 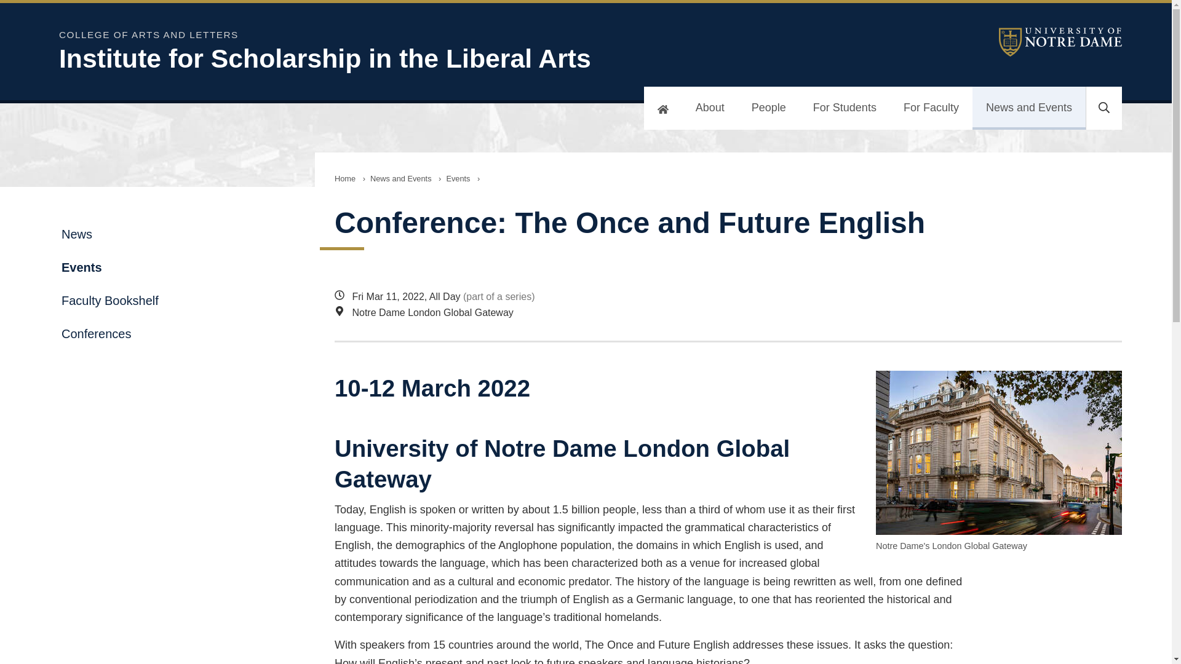 What do you see at coordinates (401, 178) in the screenshot?
I see `News and Events` at bounding box center [401, 178].